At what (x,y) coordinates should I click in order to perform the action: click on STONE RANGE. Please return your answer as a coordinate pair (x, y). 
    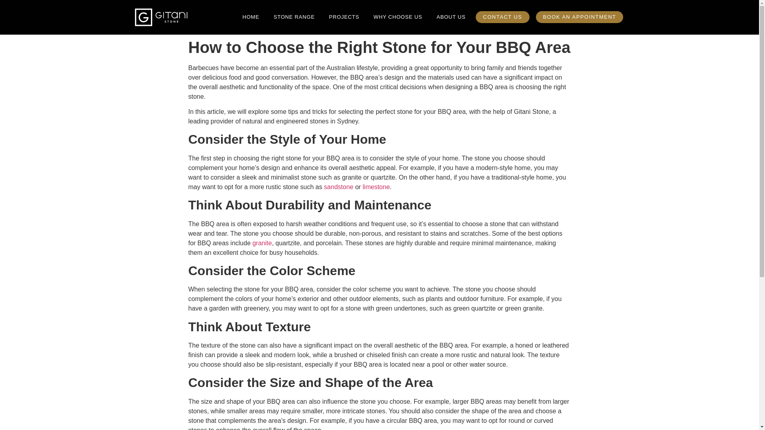
    Looking at the image, I should click on (294, 17).